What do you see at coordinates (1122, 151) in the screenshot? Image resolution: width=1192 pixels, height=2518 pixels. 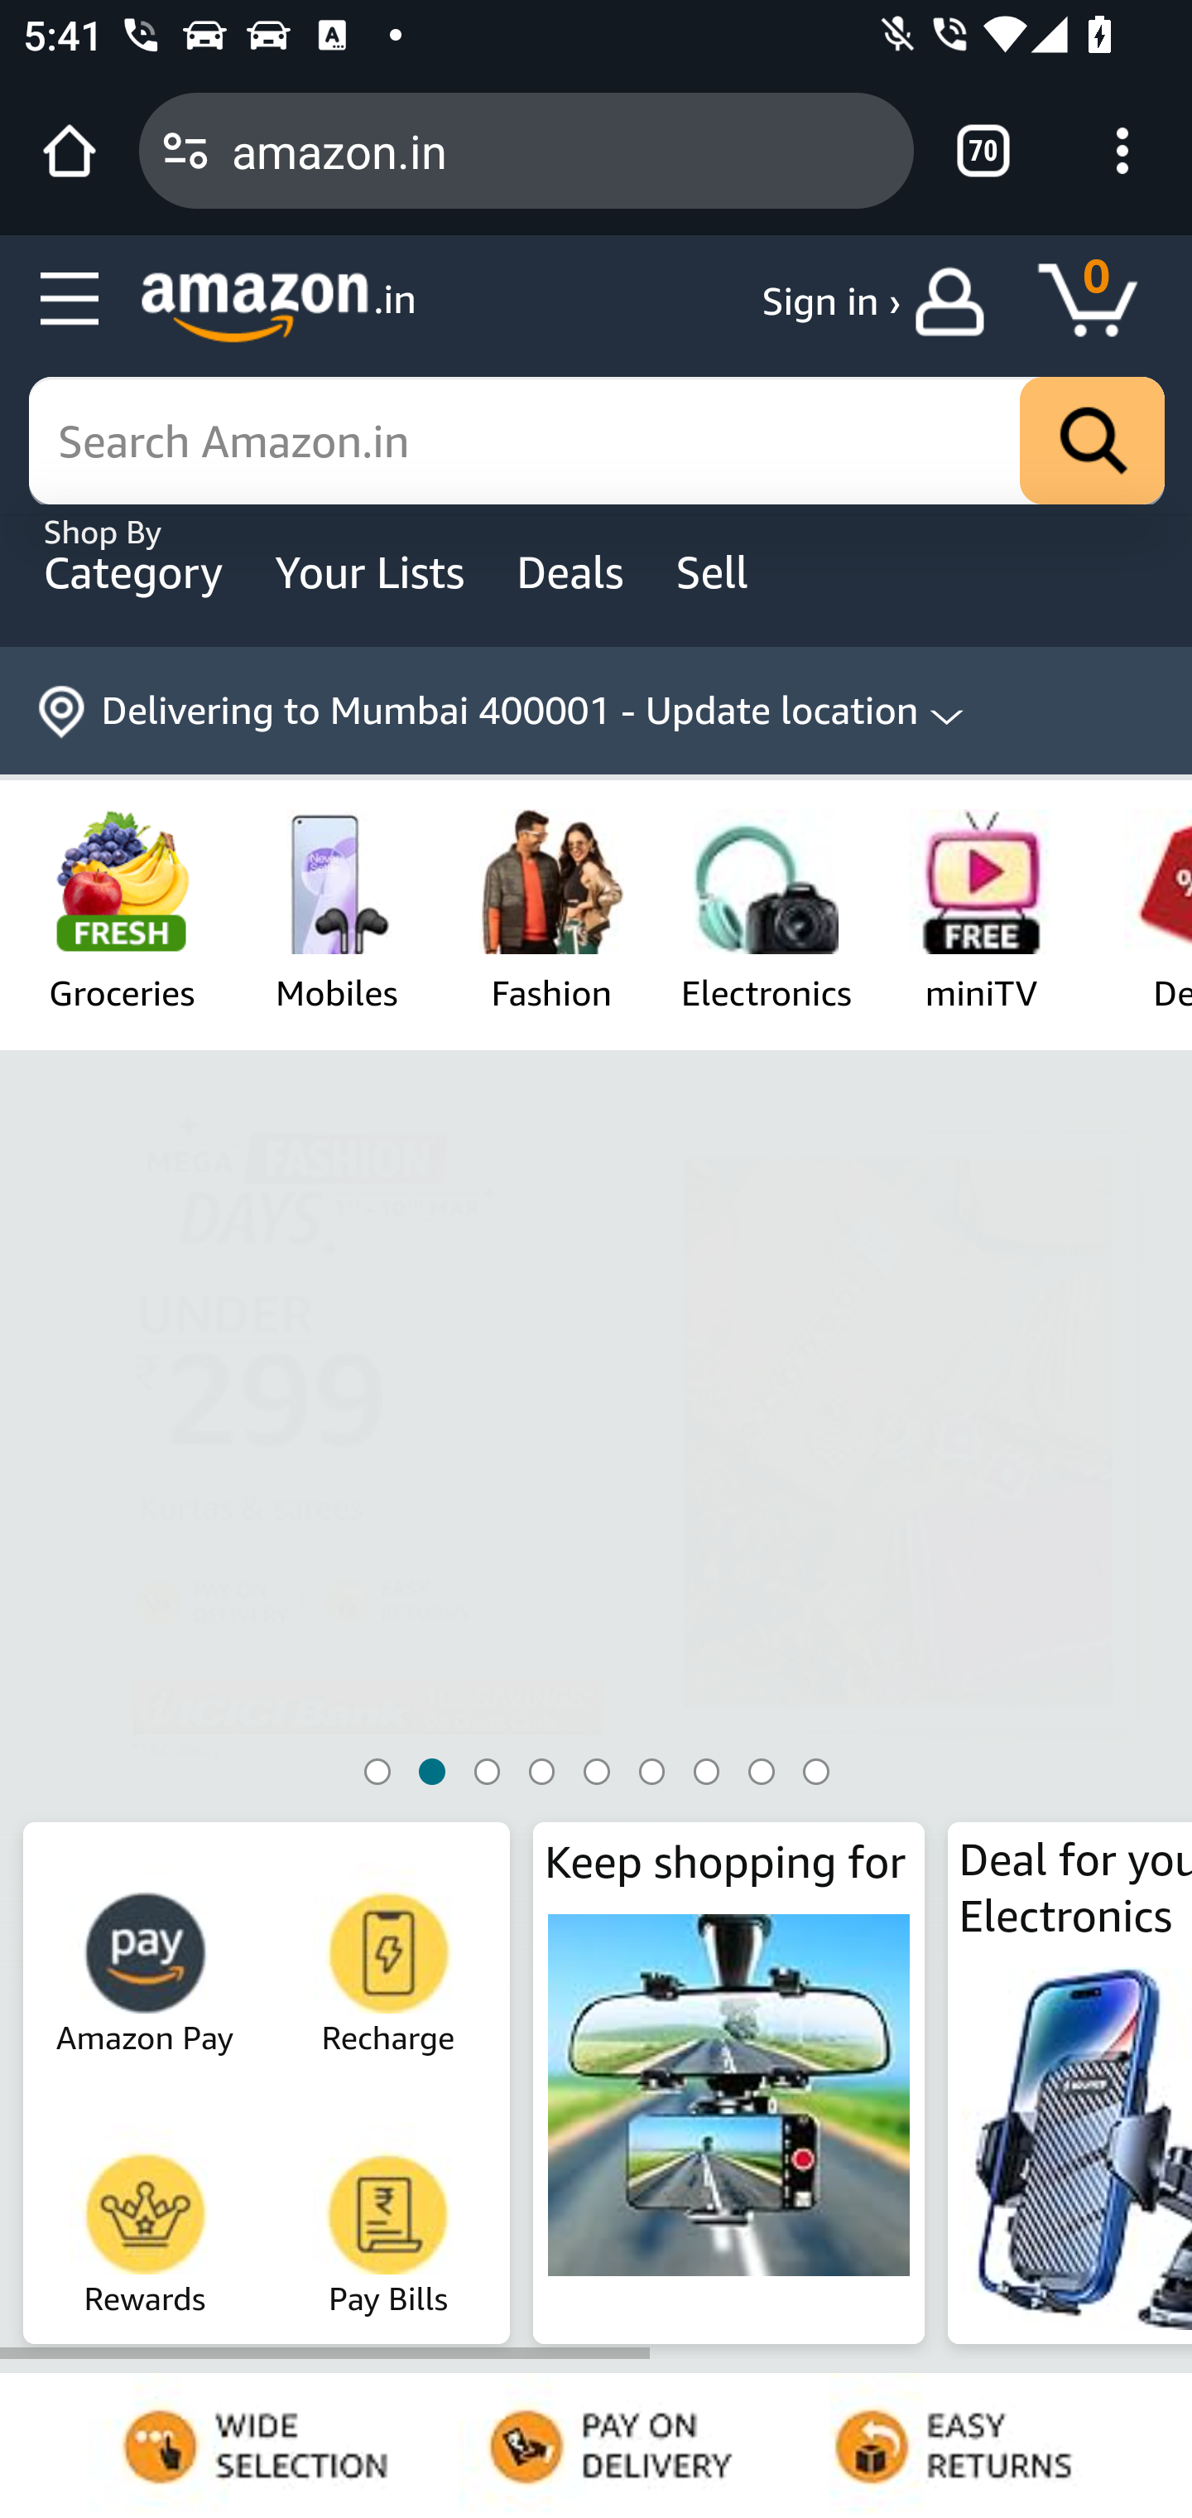 I see `Customize and control Google Chrome` at bounding box center [1122, 151].